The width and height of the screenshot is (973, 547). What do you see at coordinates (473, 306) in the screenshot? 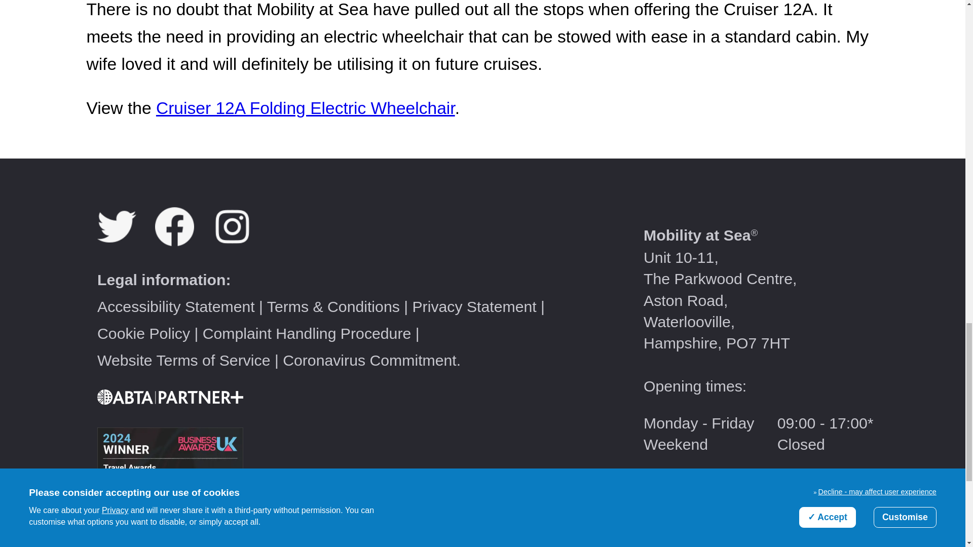
I see `Privacy Statement` at bounding box center [473, 306].